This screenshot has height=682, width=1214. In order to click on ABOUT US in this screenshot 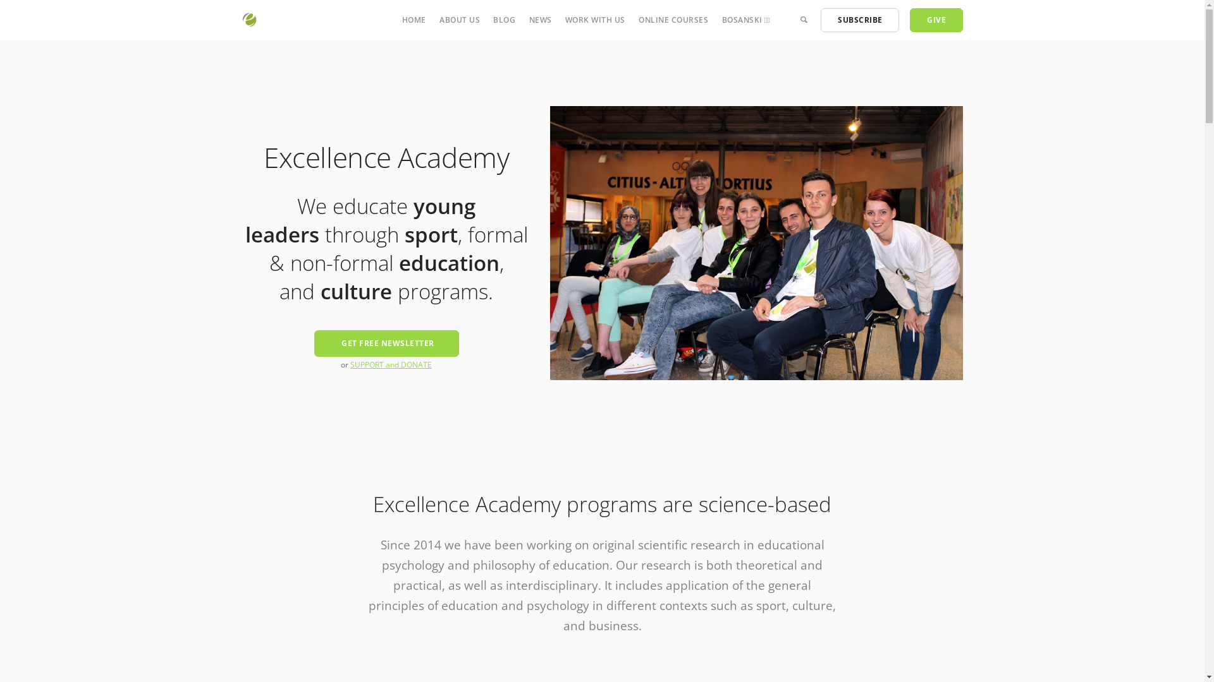, I will do `click(460, 20)`.